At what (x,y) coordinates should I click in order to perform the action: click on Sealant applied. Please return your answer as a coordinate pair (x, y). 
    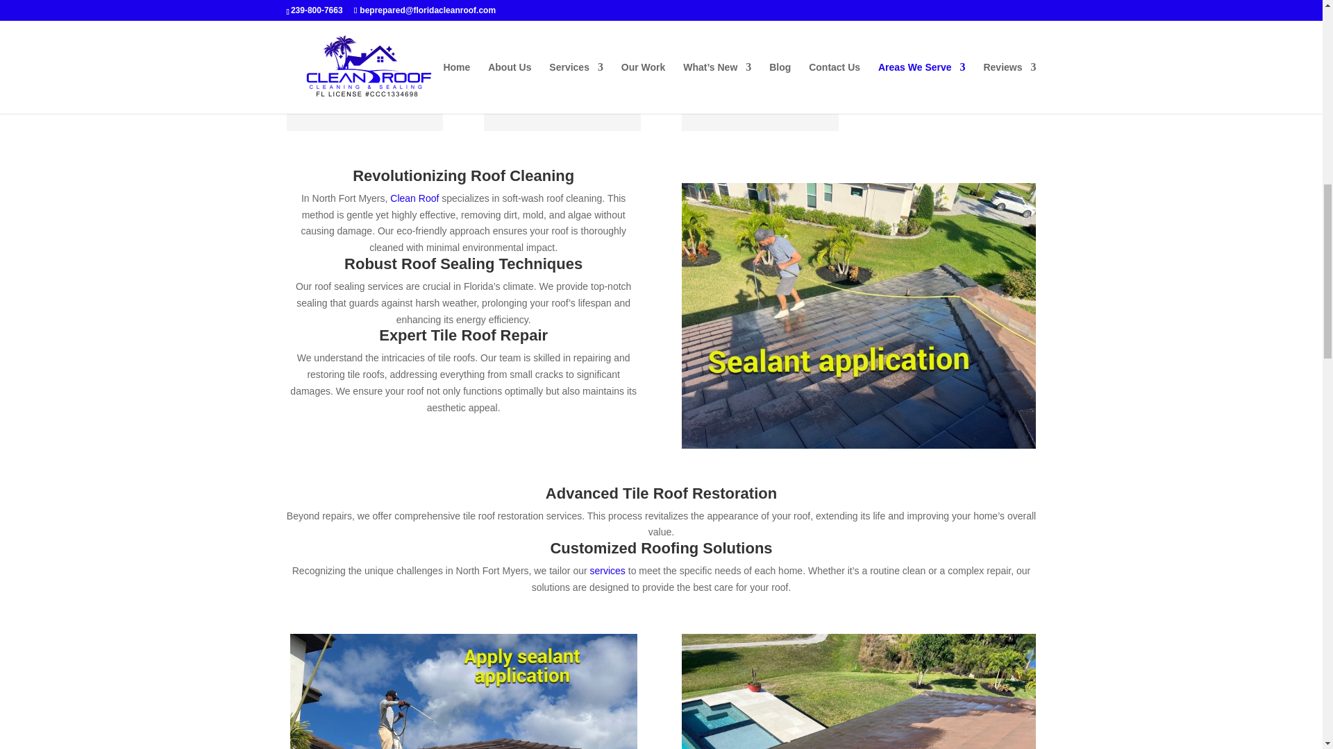
    Looking at the image, I should click on (464, 691).